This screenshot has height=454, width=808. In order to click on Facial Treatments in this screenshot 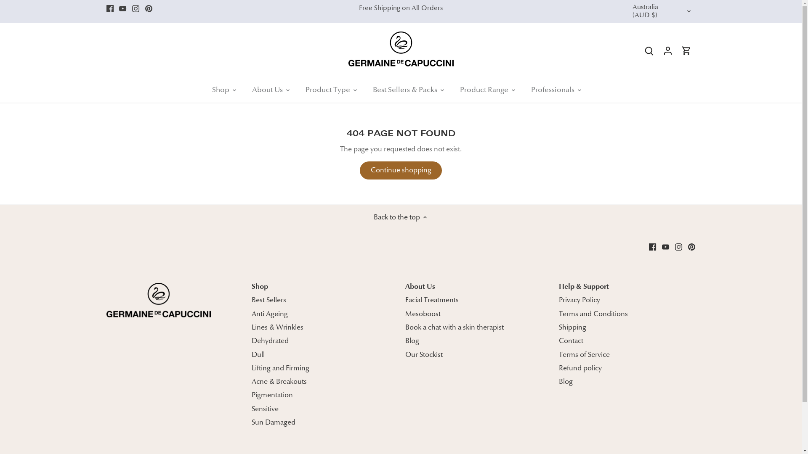, I will do `click(432, 300)`.